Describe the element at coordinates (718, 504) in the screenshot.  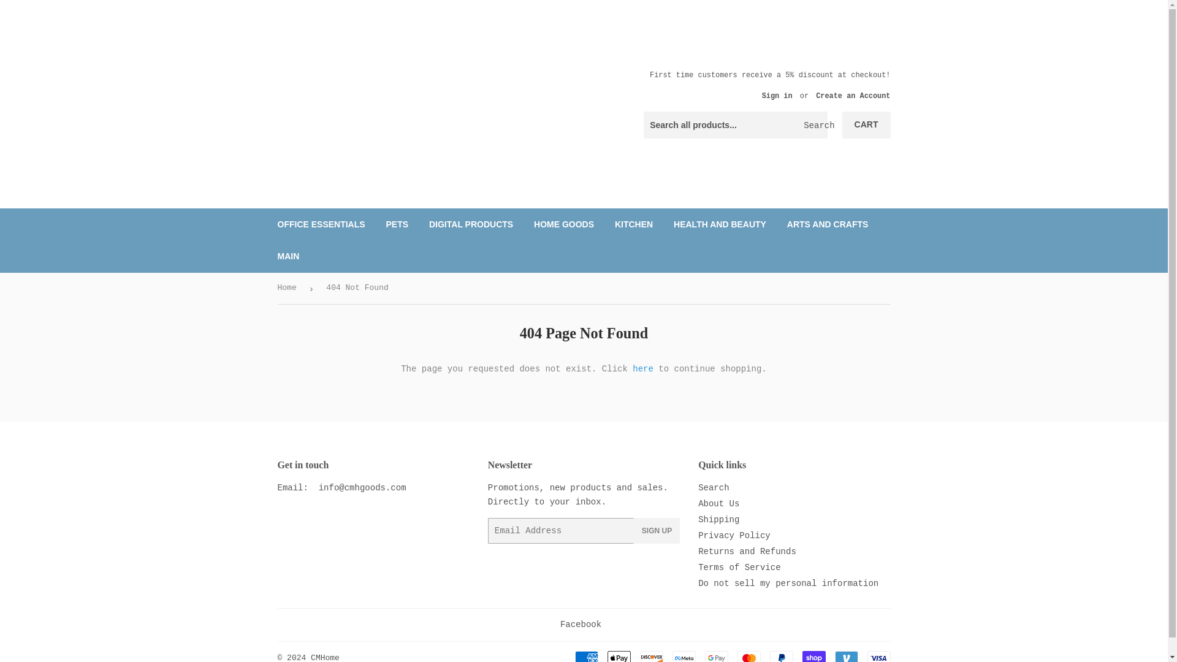
I see `About Us` at that location.